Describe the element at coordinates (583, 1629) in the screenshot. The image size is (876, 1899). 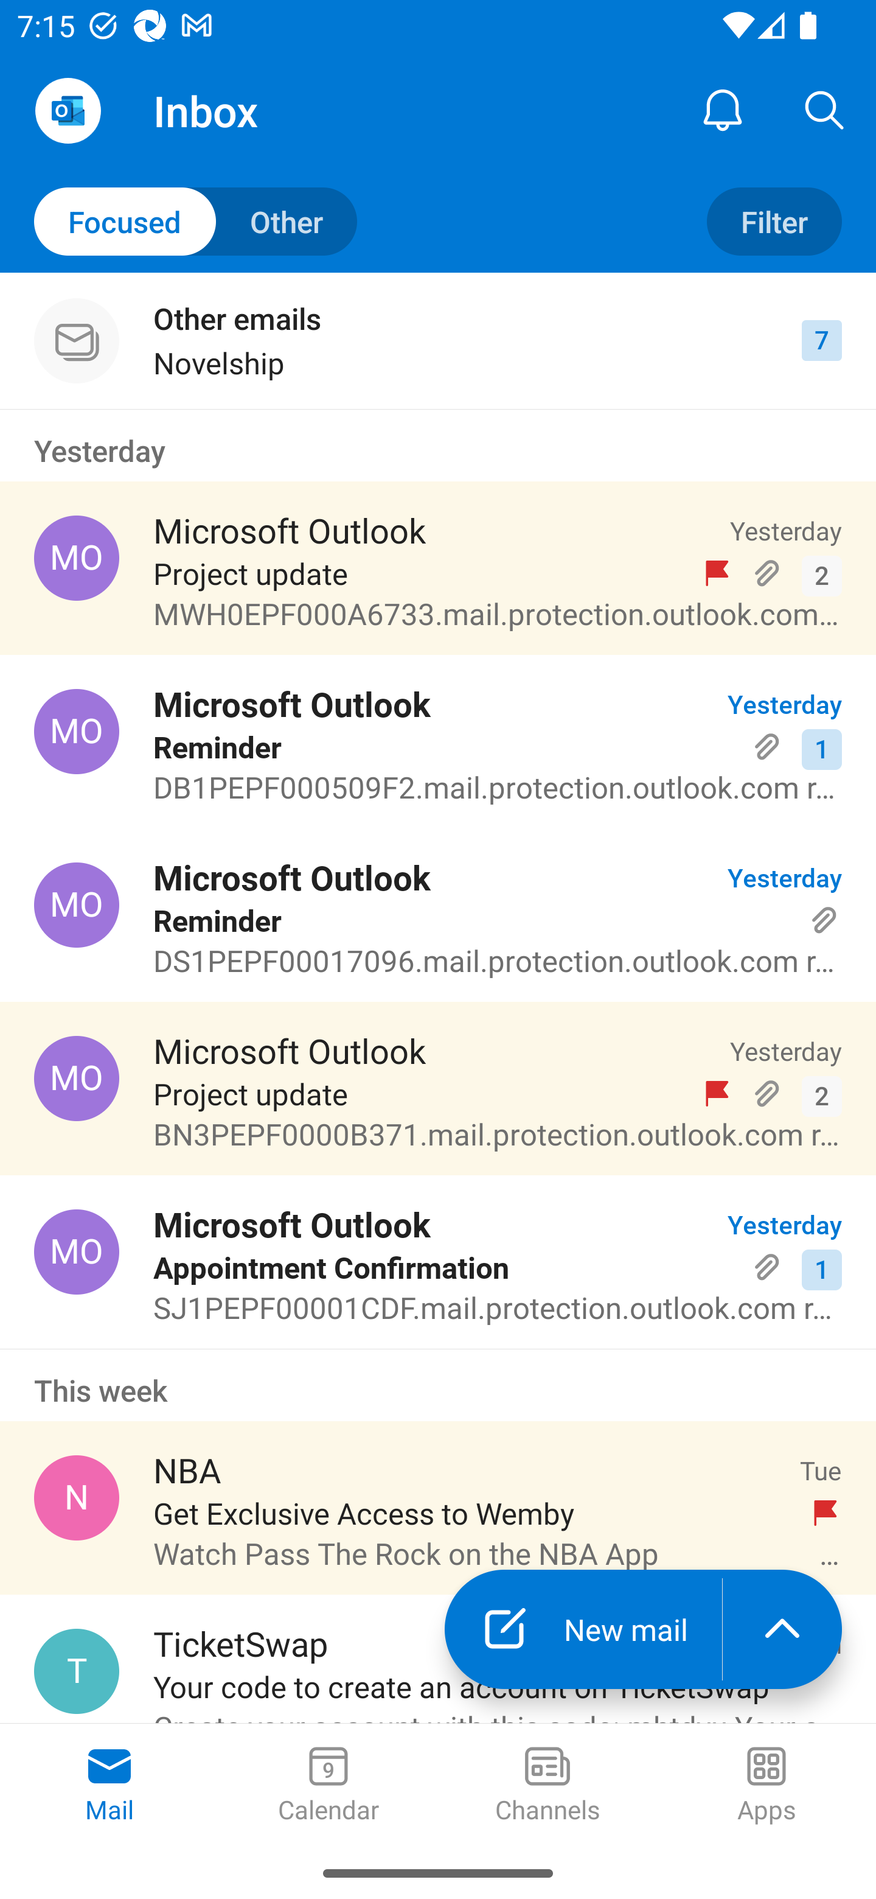
I see `New mail` at that location.